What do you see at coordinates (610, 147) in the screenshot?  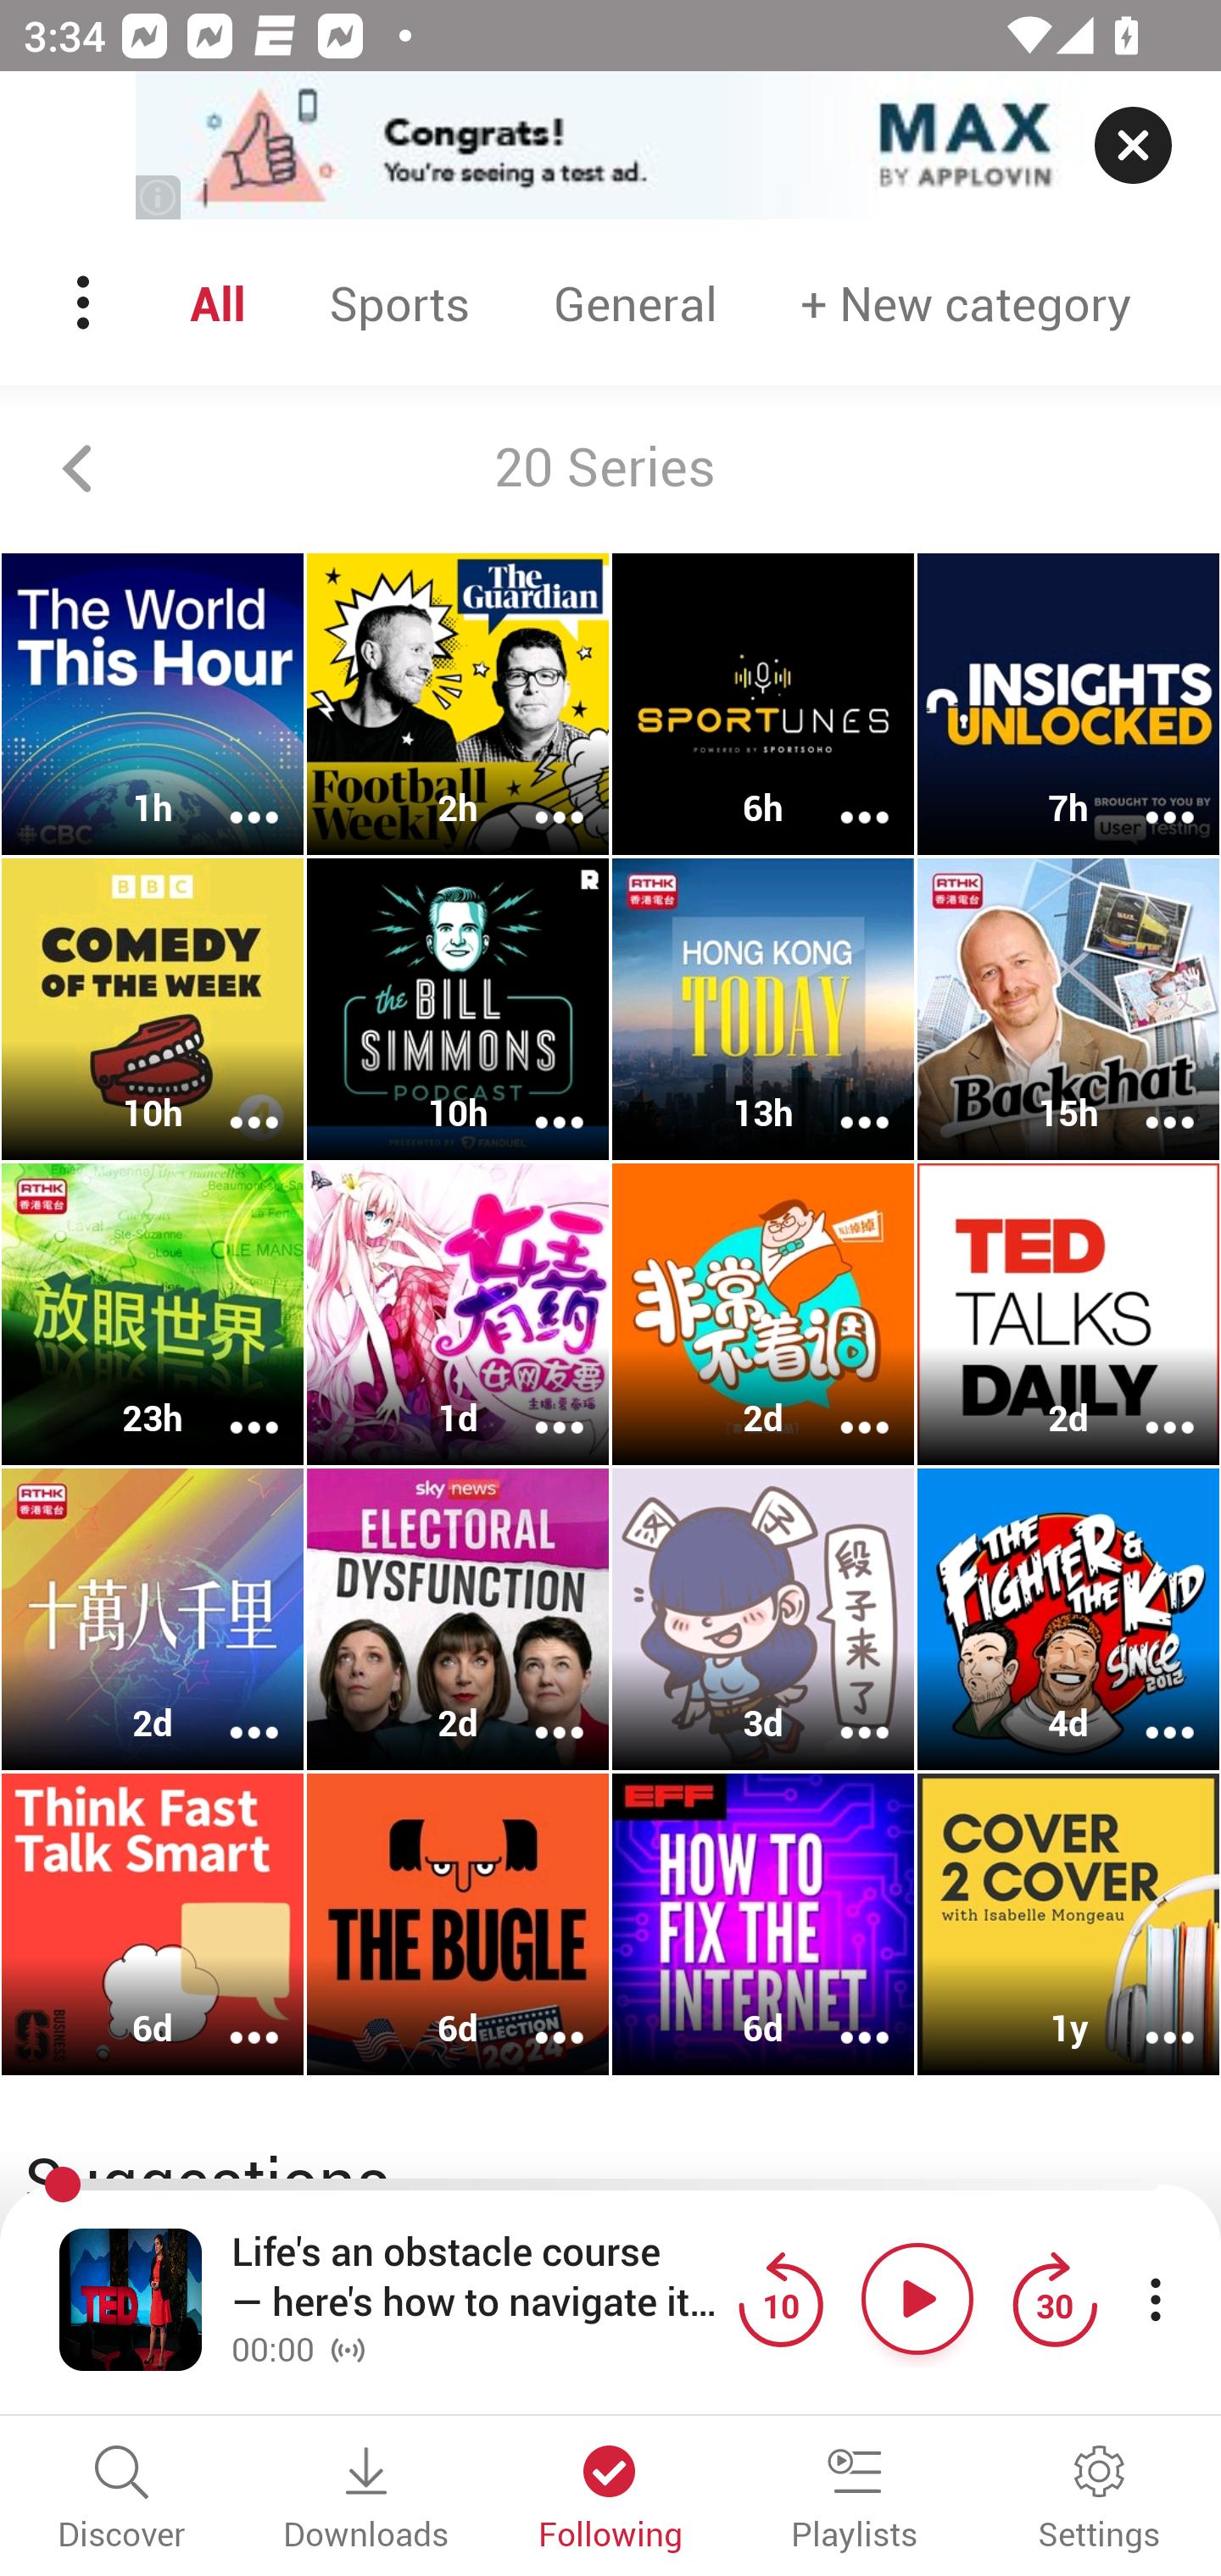 I see `app-monetization` at bounding box center [610, 147].